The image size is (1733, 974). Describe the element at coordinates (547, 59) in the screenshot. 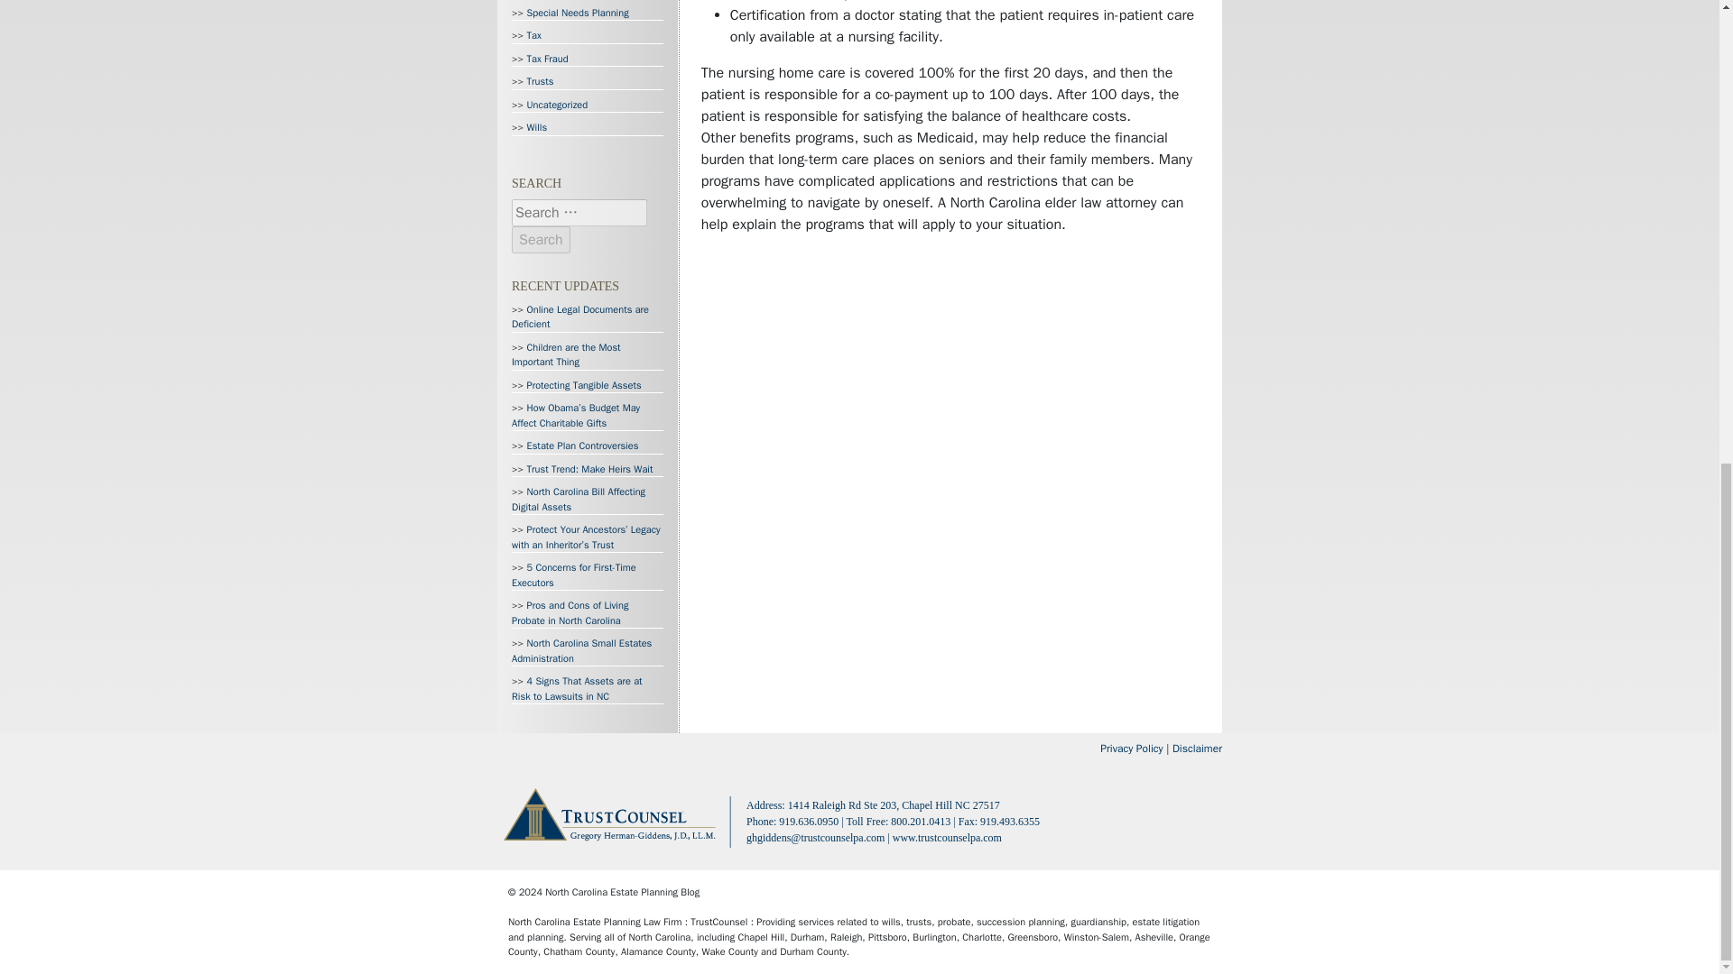

I see `Tax Fraud` at that location.